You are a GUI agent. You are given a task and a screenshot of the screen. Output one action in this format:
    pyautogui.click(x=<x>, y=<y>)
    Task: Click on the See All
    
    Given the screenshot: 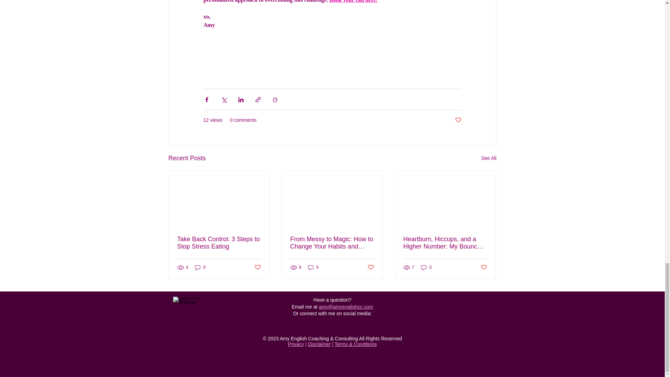 What is the action you would take?
    pyautogui.click(x=489, y=158)
    